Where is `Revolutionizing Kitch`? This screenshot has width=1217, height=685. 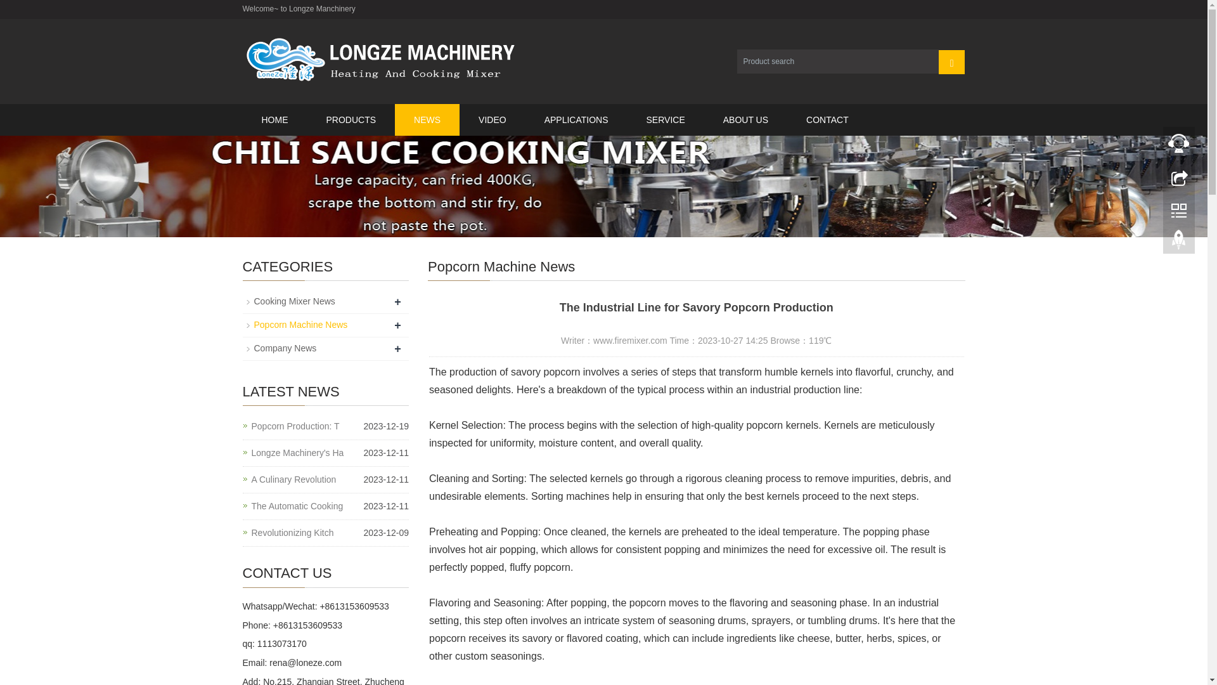 Revolutionizing Kitch is located at coordinates (292, 533).